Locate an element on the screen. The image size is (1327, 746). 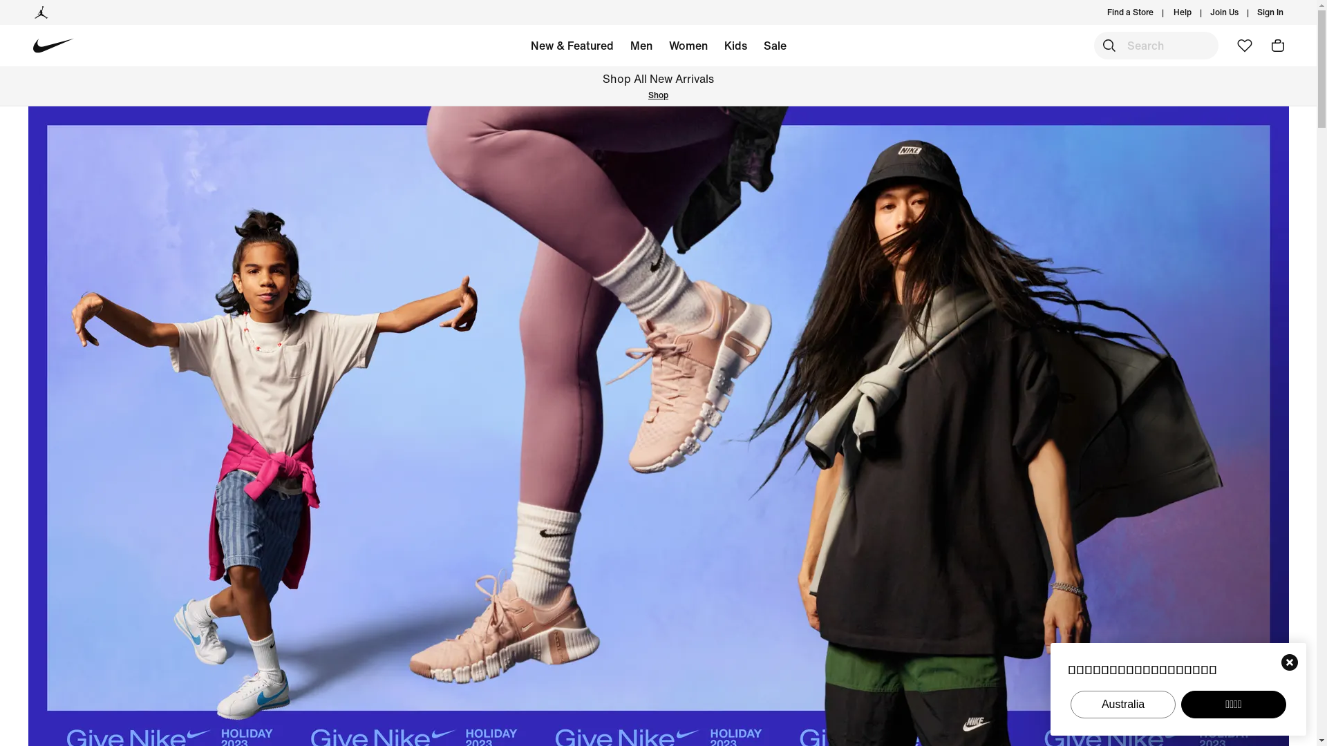
Sign In is located at coordinates (1270, 12).